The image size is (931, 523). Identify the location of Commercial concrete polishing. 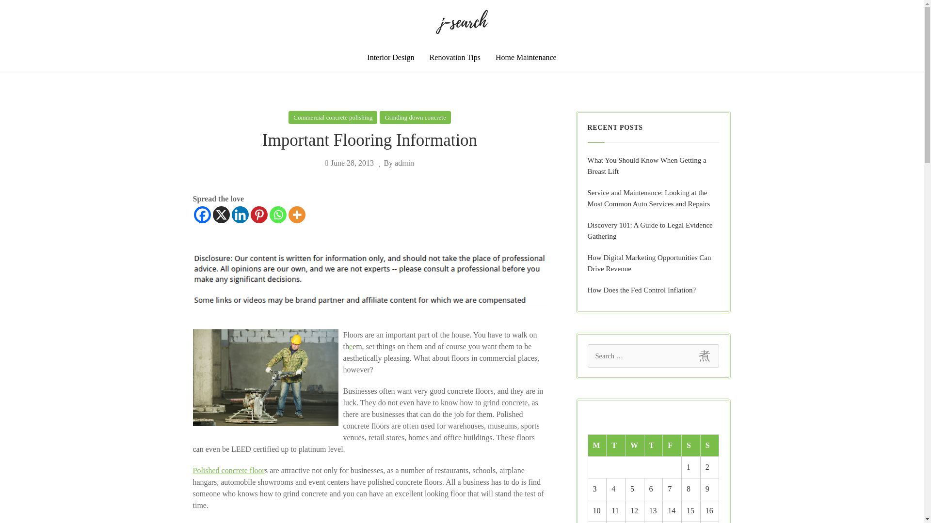
(333, 117).